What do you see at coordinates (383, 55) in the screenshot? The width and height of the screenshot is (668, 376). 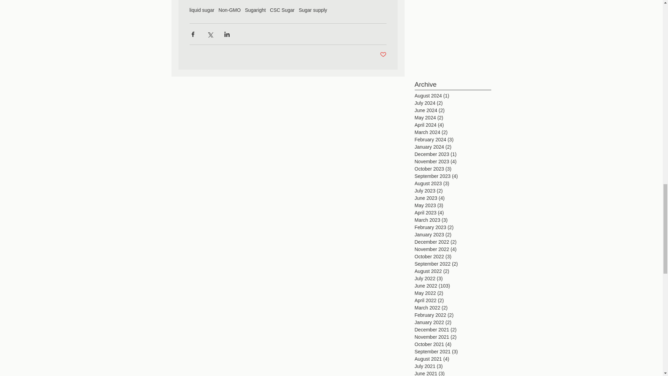 I see `Post not marked as liked` at bounding box center [383, 55].